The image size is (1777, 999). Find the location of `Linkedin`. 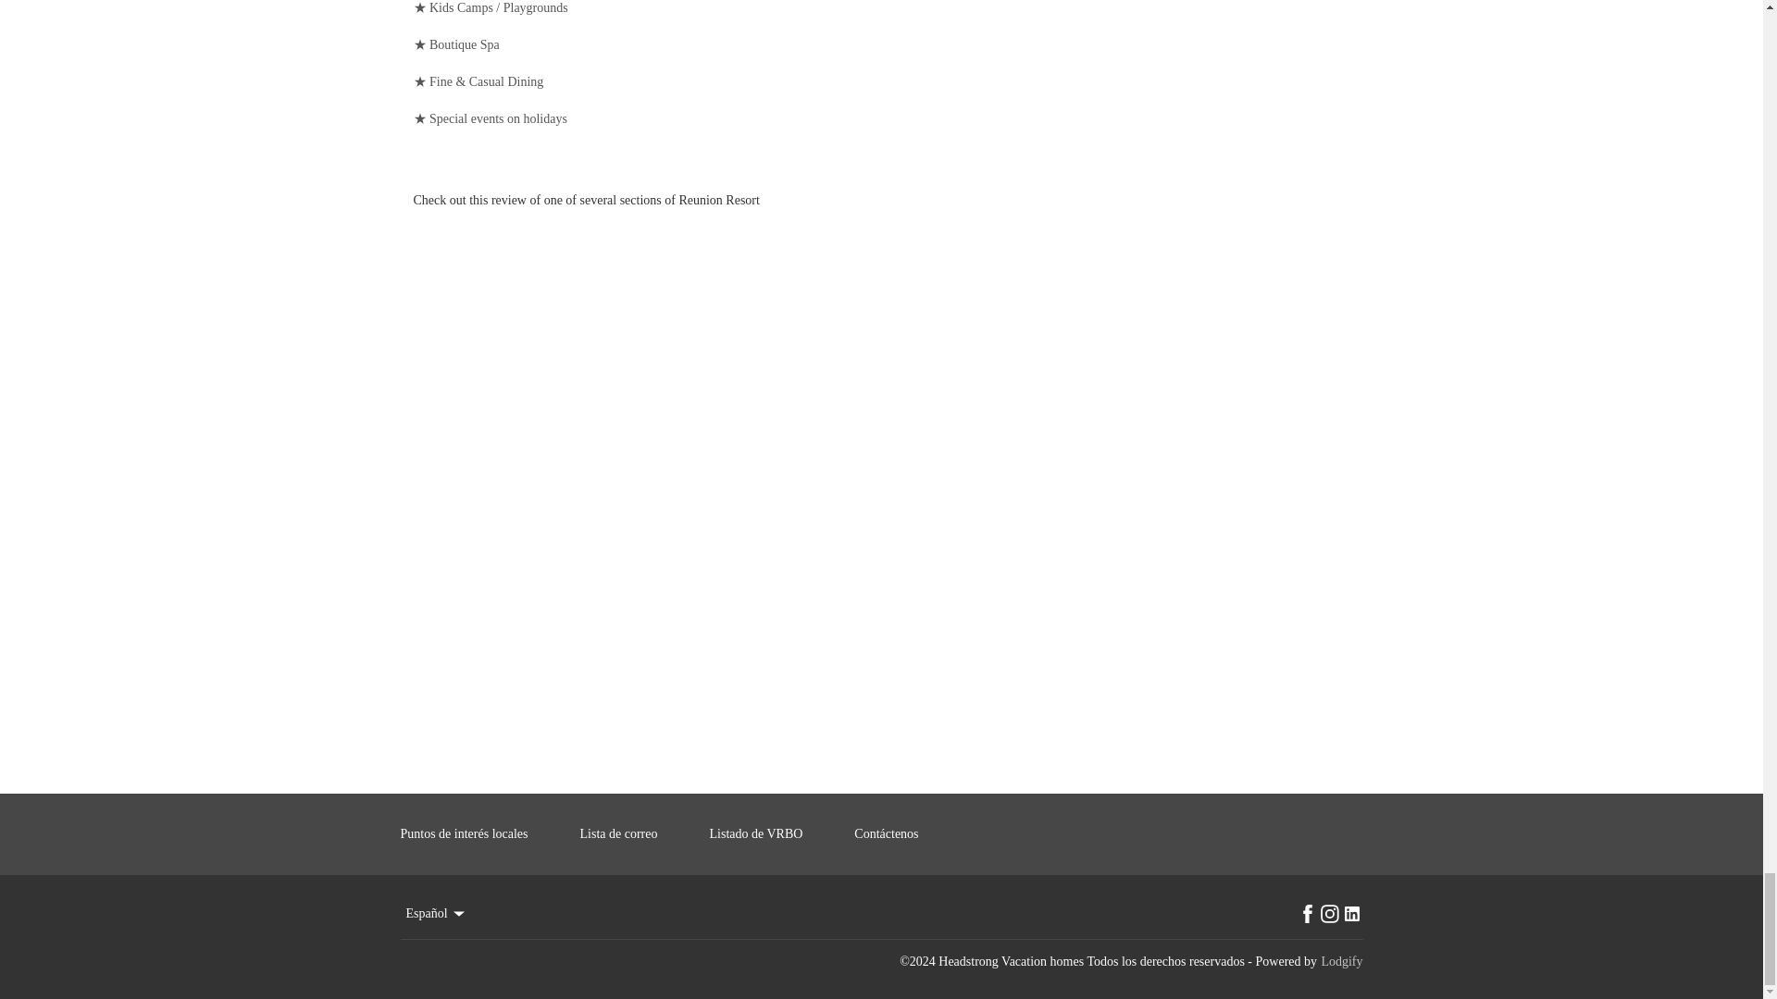

Linkedin is located at coordinates (1351, 914).